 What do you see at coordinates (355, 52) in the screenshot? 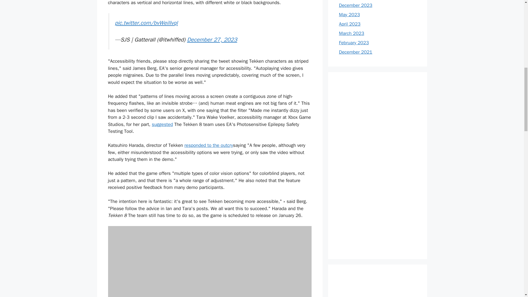
I see `December 2021` at bounding box center [355, 52].